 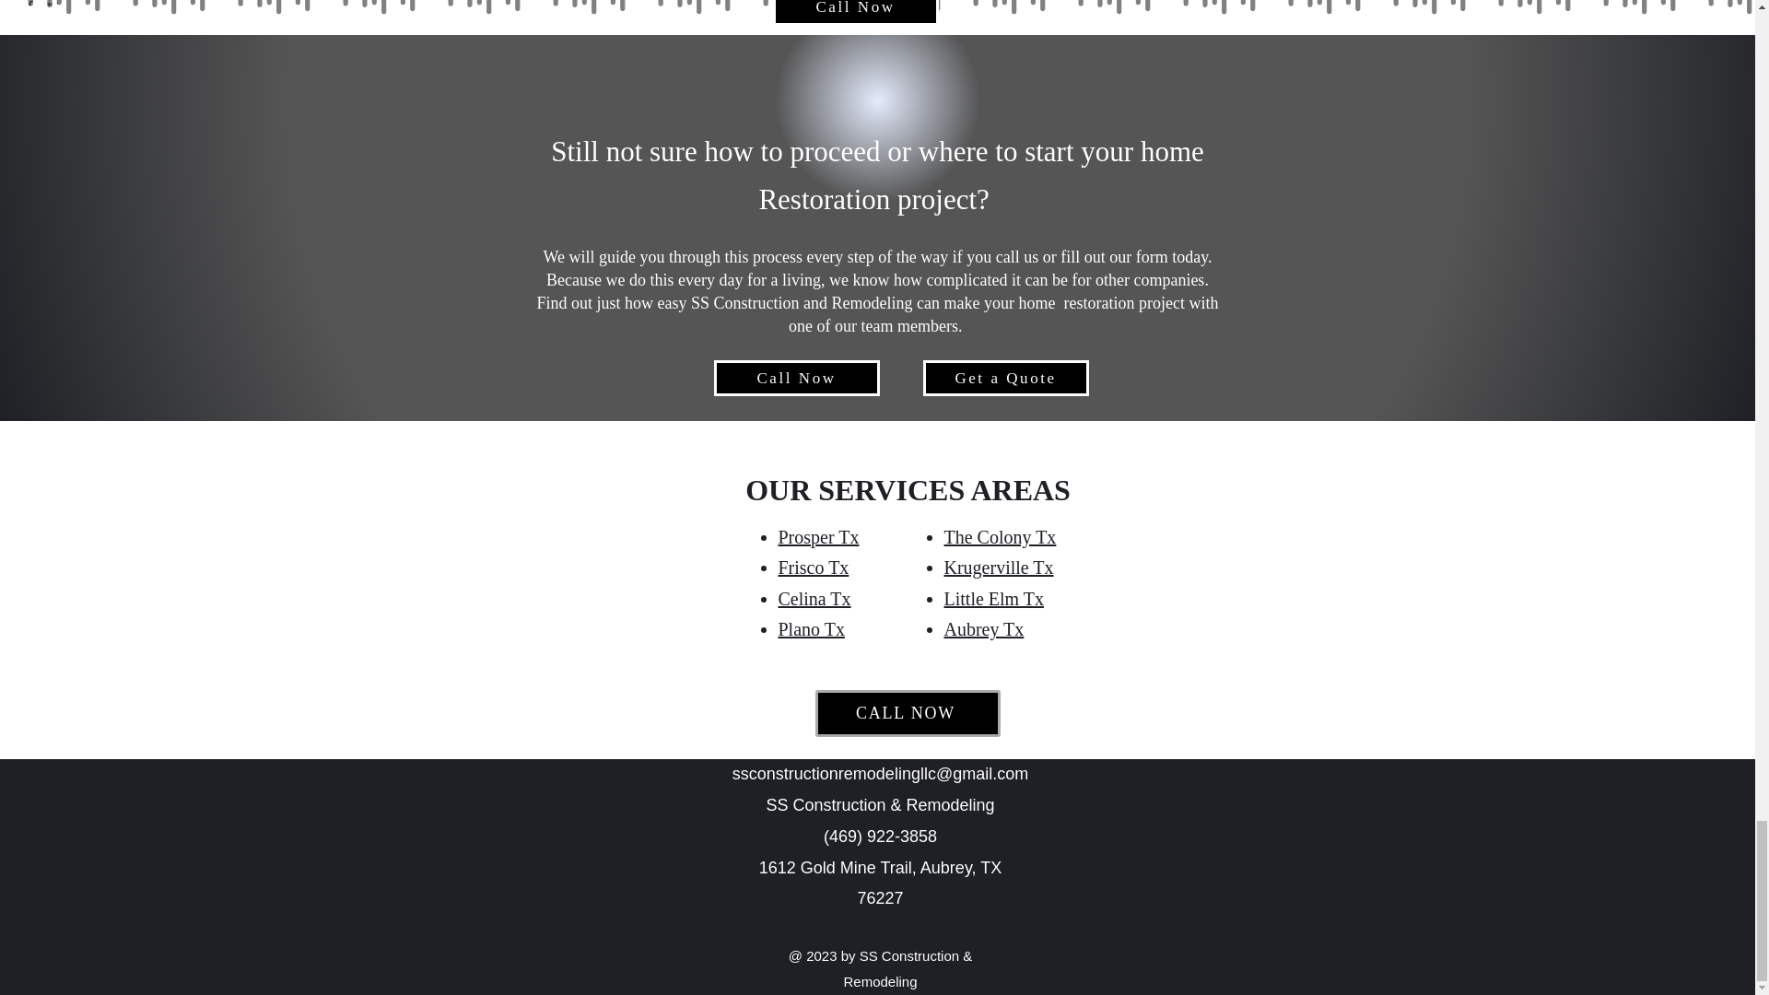 I want to click on Frisco Tx, so click(x=813, y=568).